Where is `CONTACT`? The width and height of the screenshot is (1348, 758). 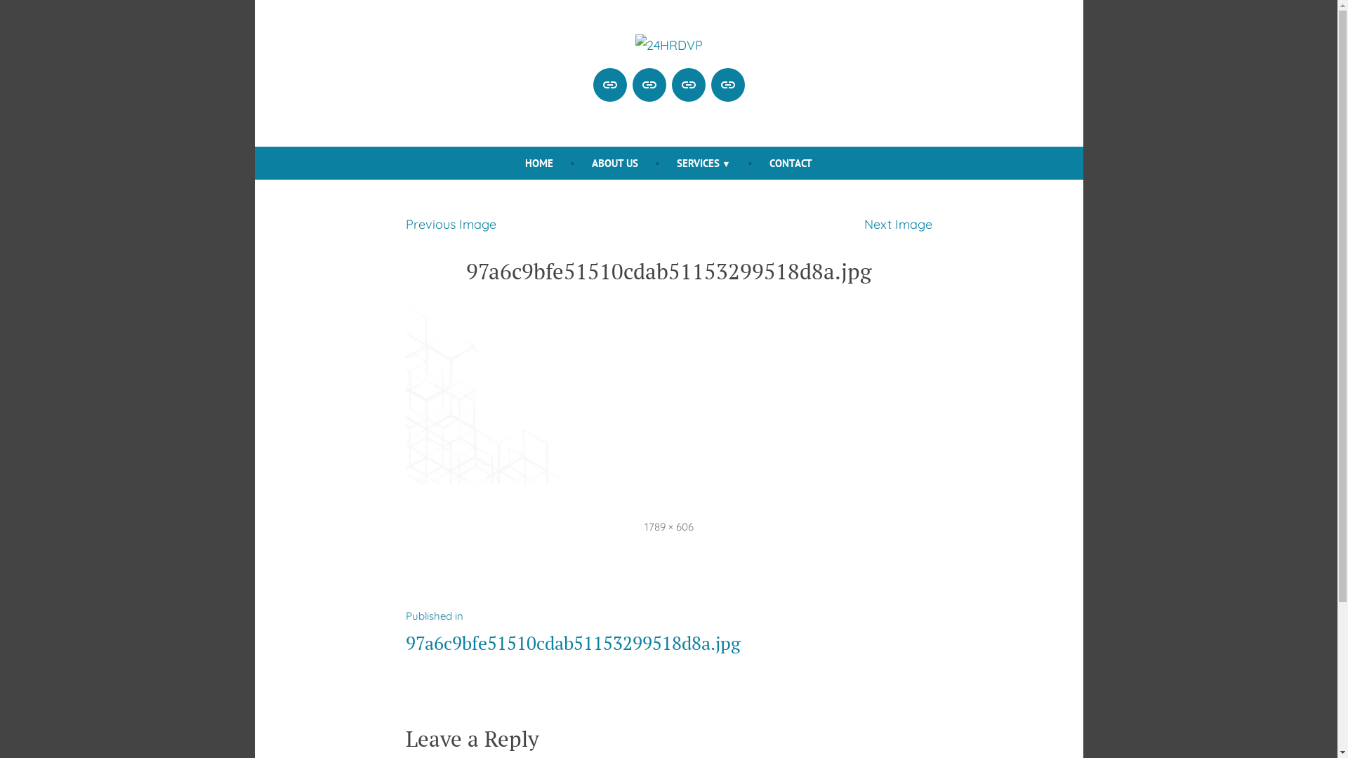 CONTACT is located at coordinates (791, 163).